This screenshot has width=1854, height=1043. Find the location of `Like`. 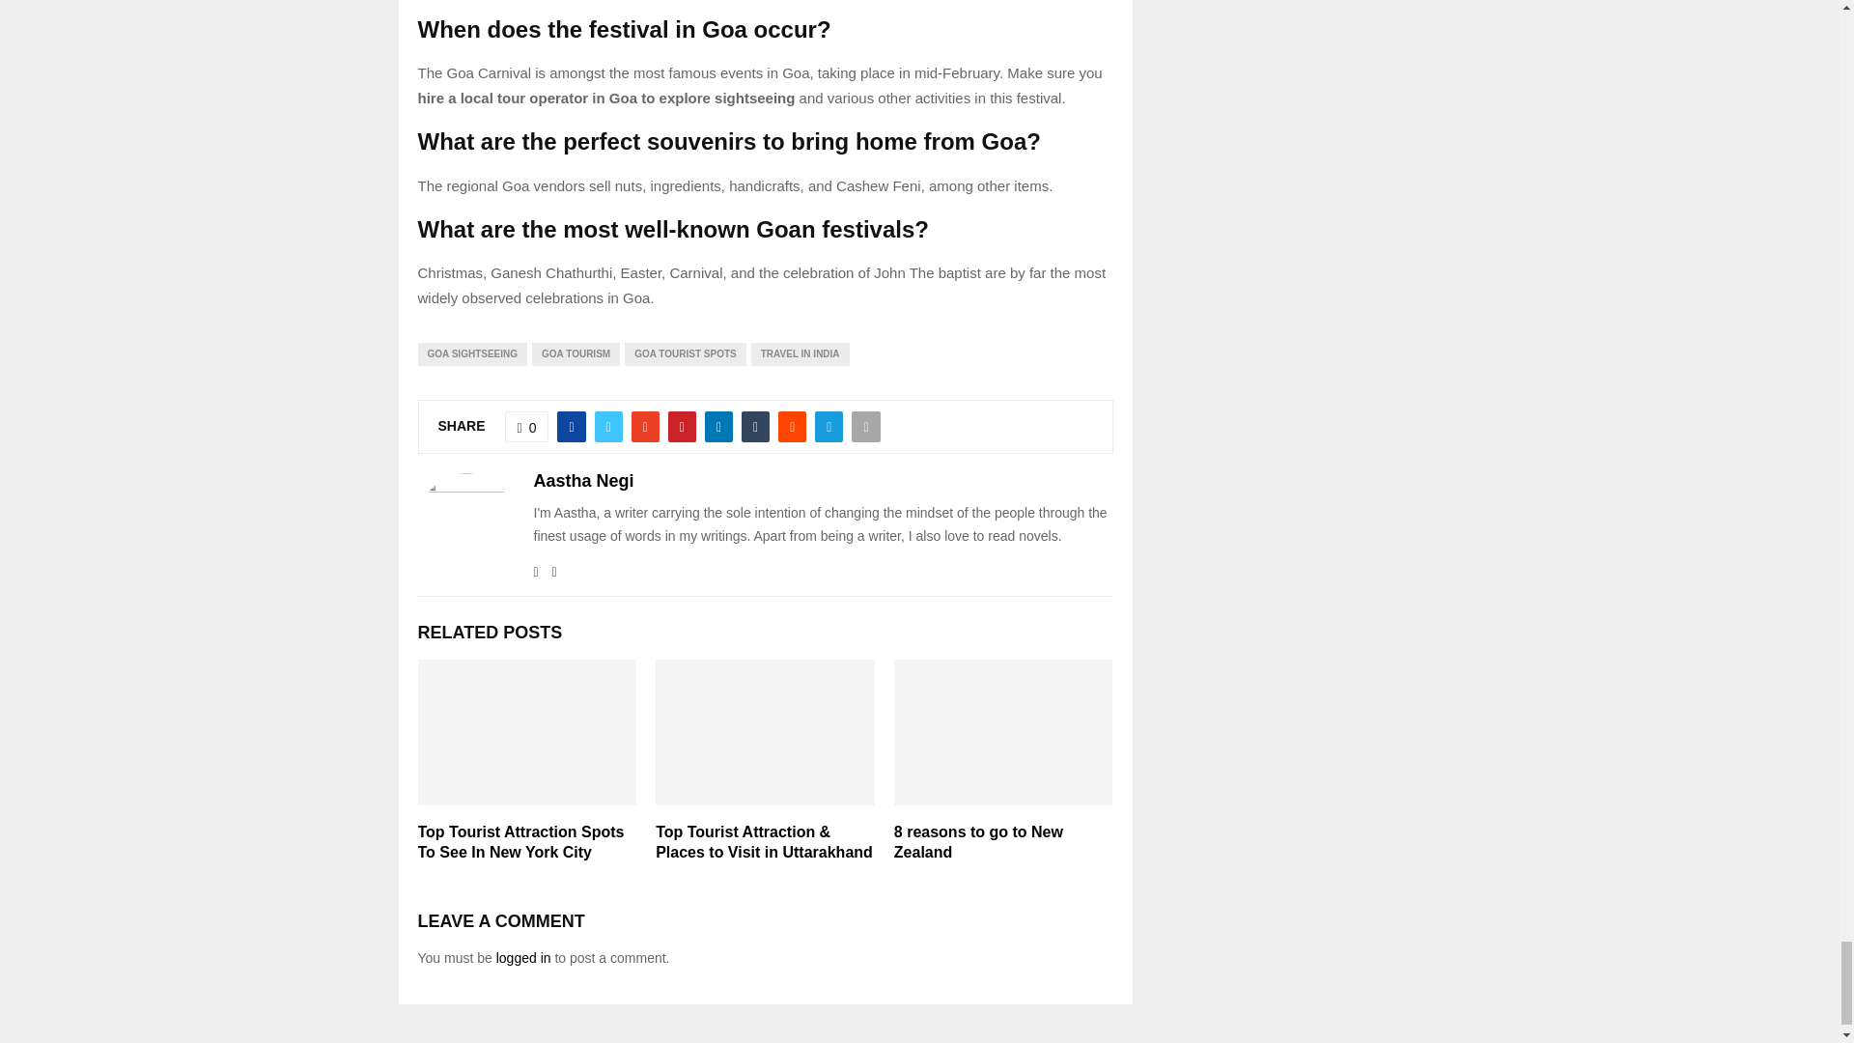

Like is located at coordinates (526, 426).